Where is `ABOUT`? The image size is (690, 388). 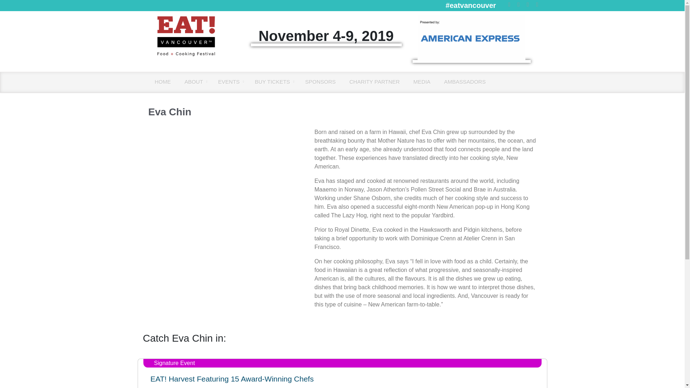 ABOUT is located at coordinates (195, 82).